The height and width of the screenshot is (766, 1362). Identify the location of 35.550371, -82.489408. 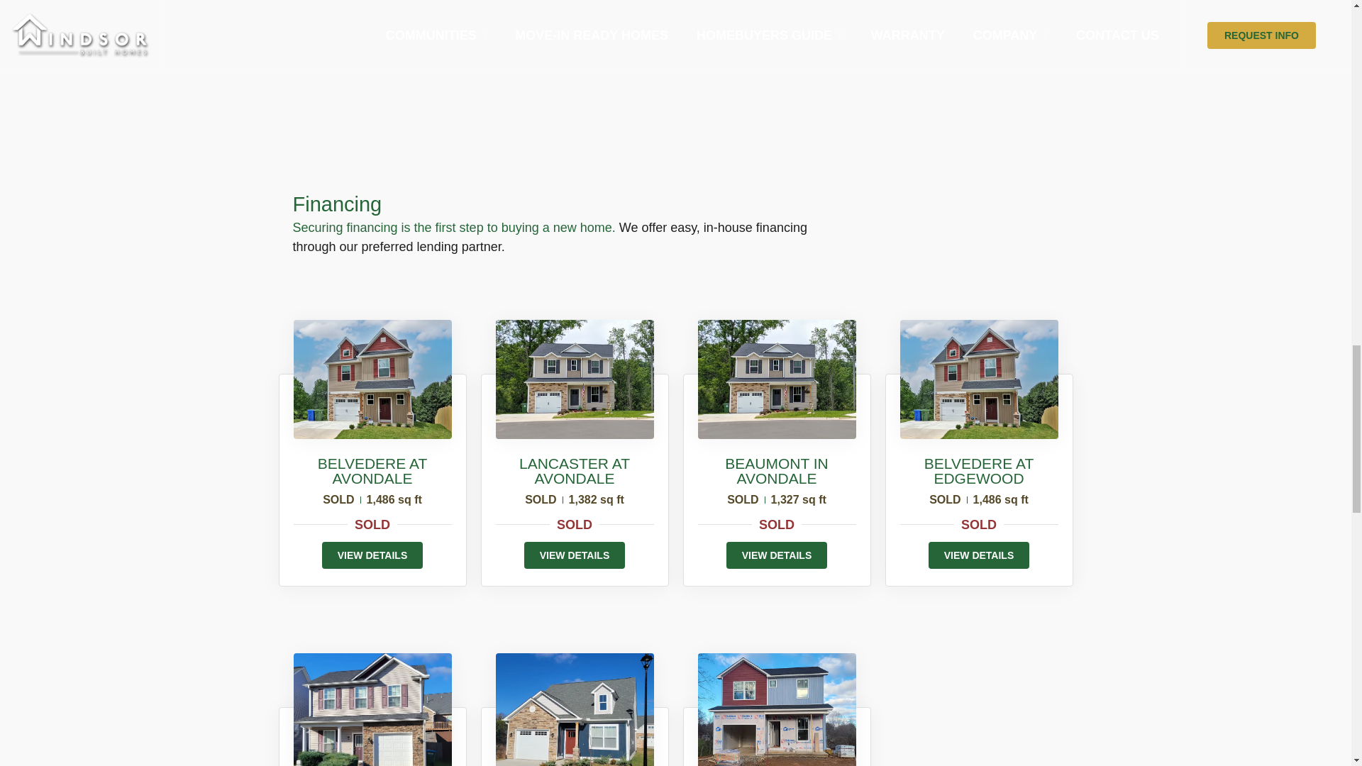
(550, 87).